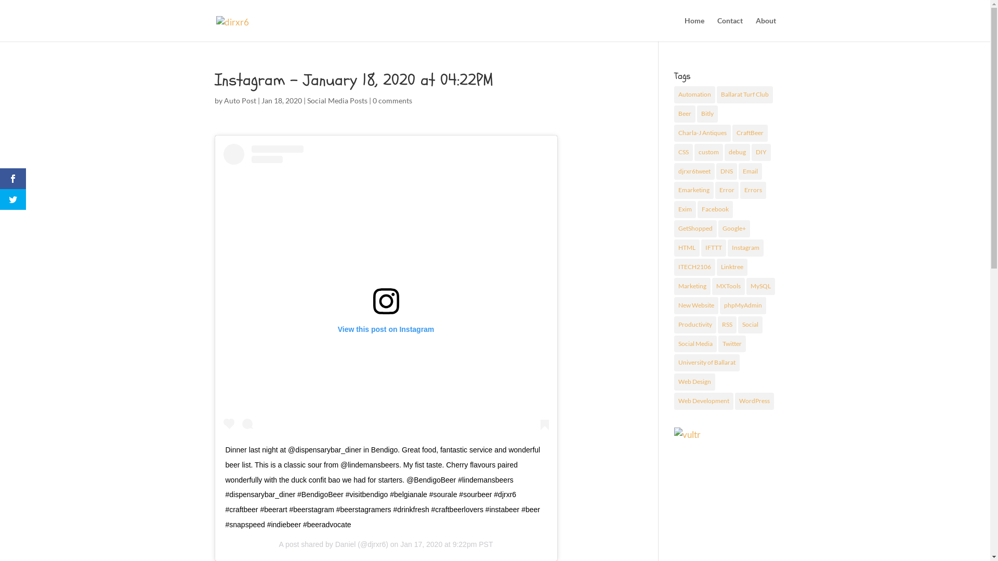 The image size is (998, 561). What do you see at coordinates (761, 287) in the screenshot?
I see `MySQL` at bounding box center [761, 287].